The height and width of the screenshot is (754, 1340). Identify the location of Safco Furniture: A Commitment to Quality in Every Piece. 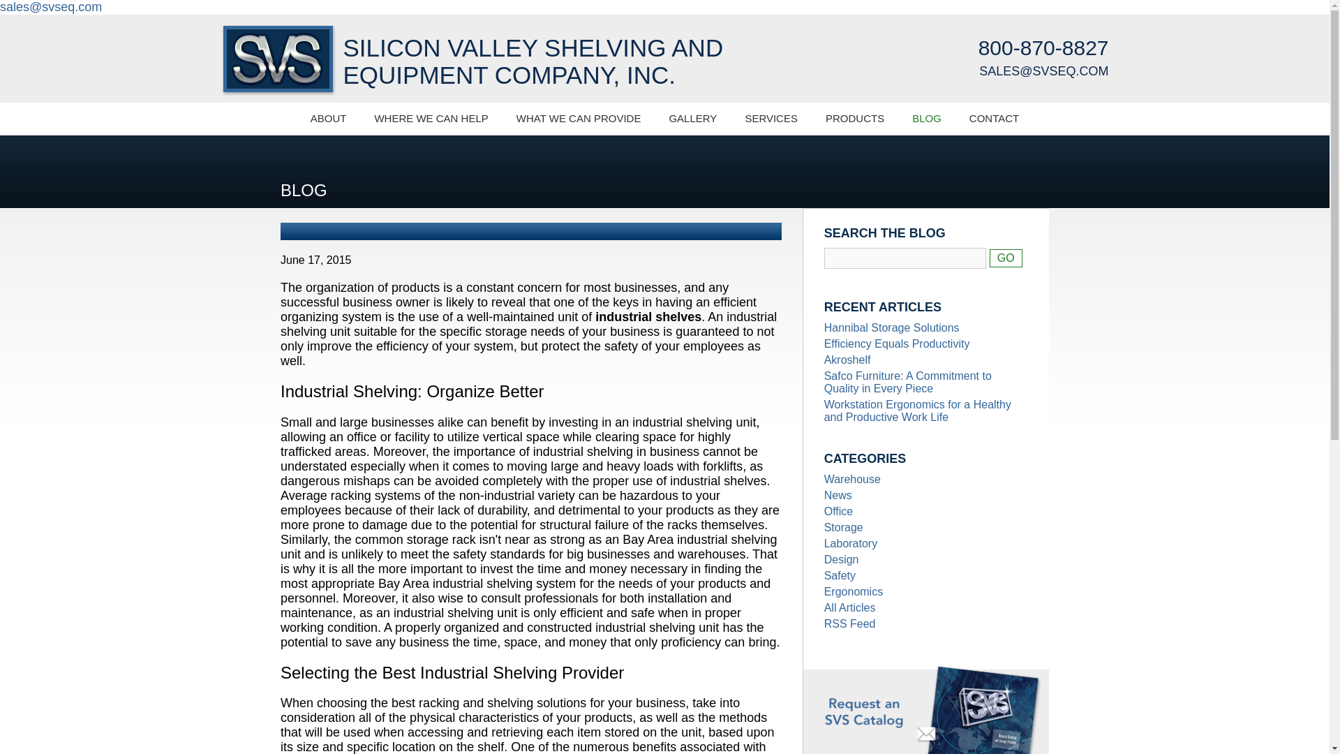
(472, 63).